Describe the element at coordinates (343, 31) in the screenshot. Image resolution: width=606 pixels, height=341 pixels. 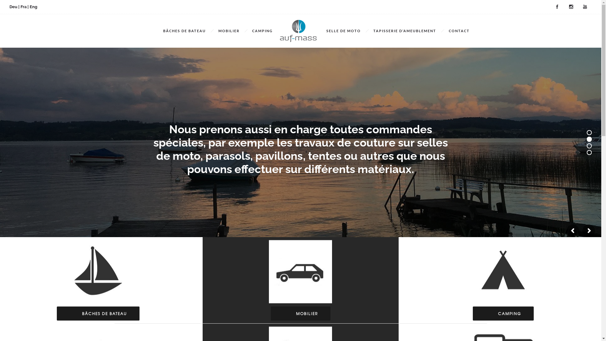
I see `SELLE DE MOTO` at that location.